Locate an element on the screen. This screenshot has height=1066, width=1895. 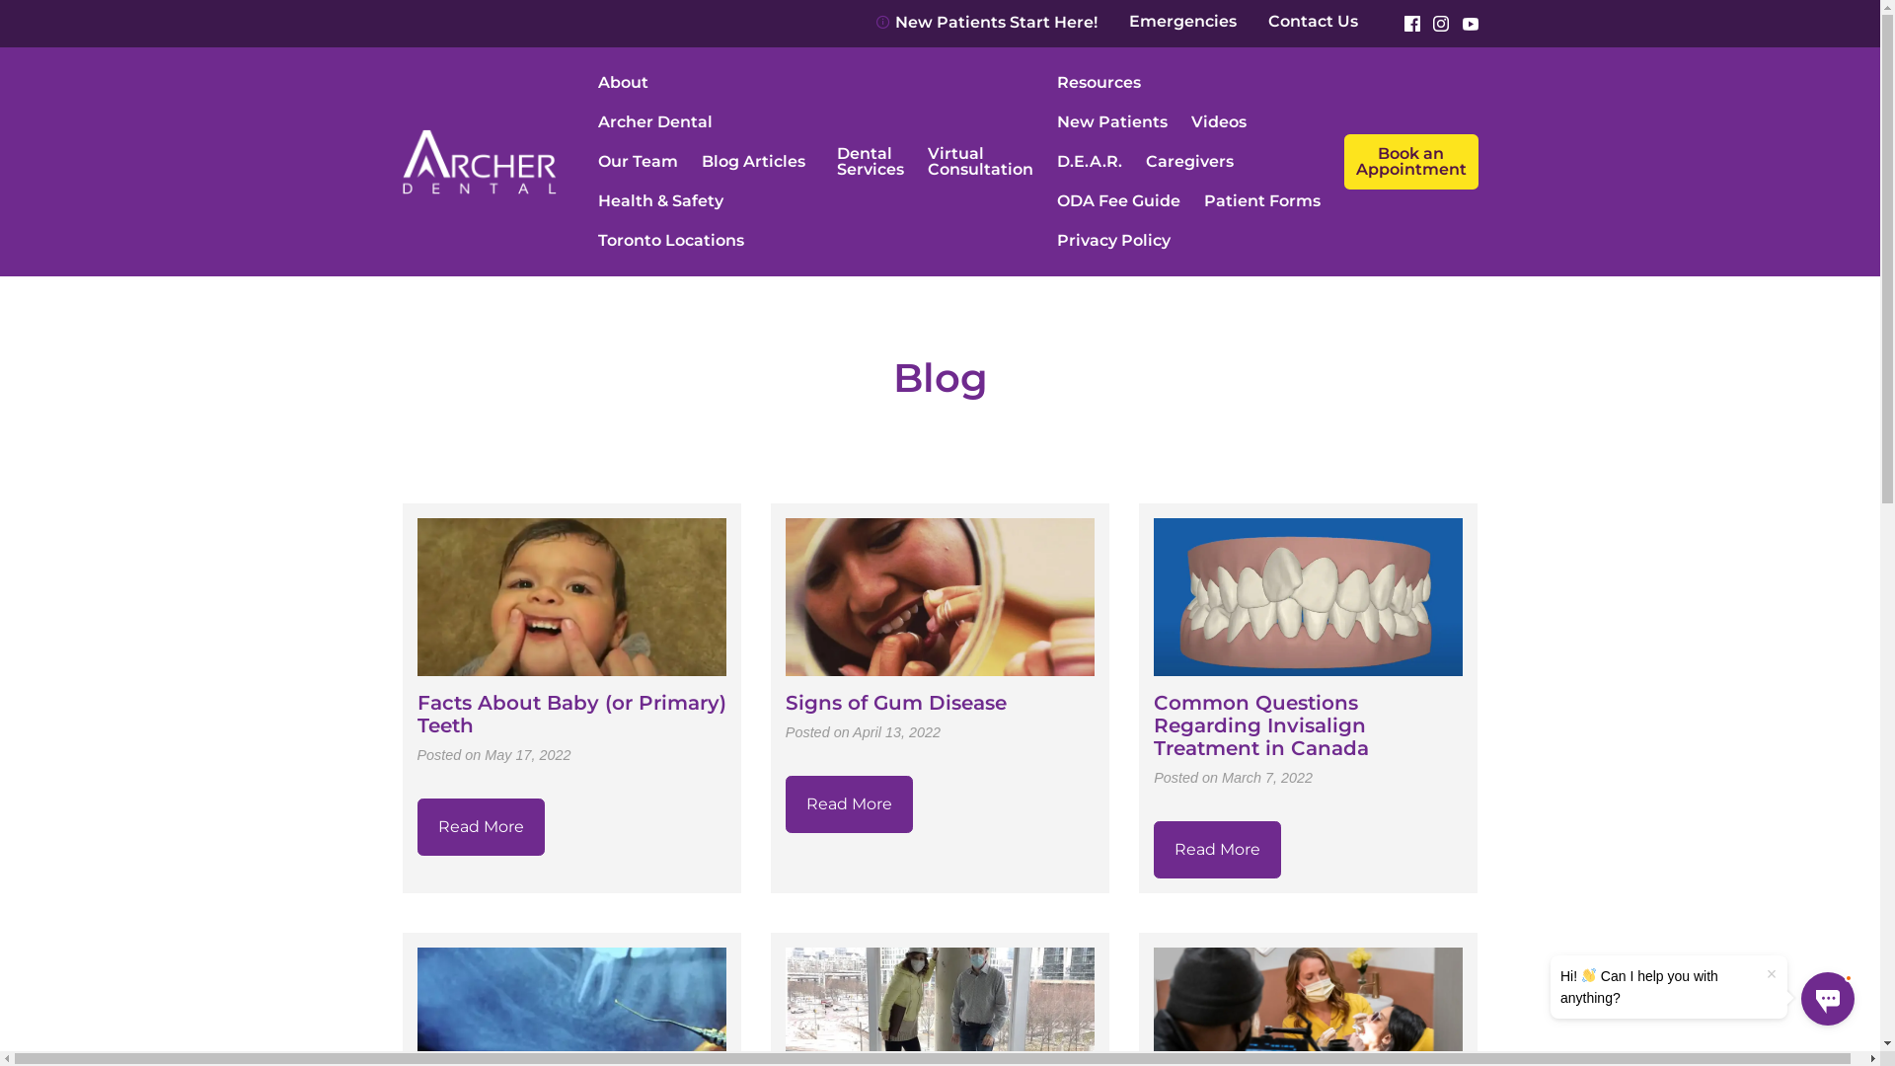
Read More is located at coordinates (849, 804).